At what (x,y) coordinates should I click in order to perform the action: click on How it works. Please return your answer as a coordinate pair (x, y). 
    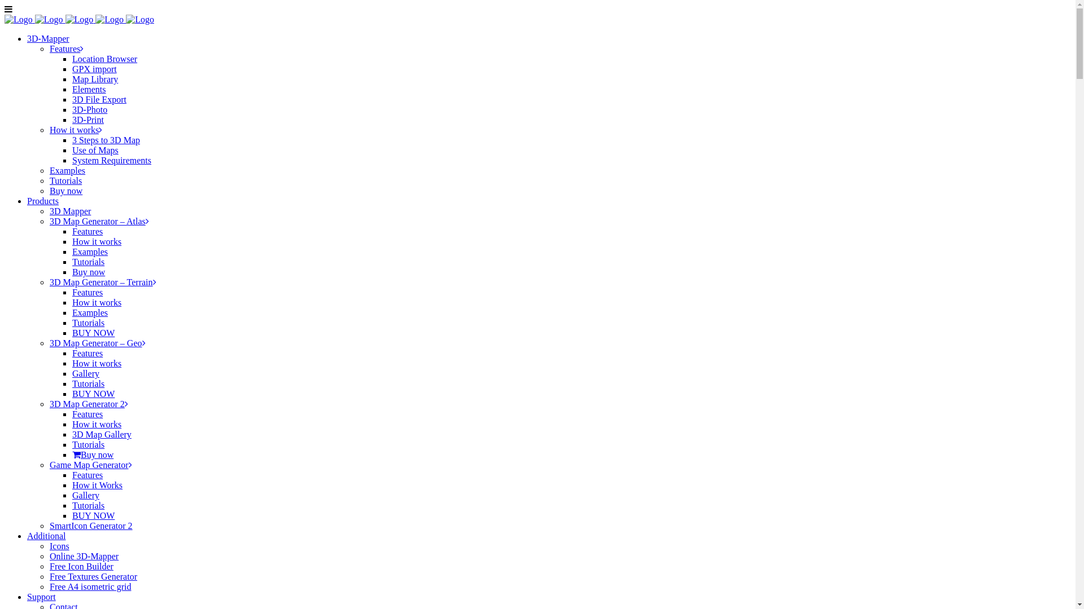
    Looking at the image, I should click on (97, 302).